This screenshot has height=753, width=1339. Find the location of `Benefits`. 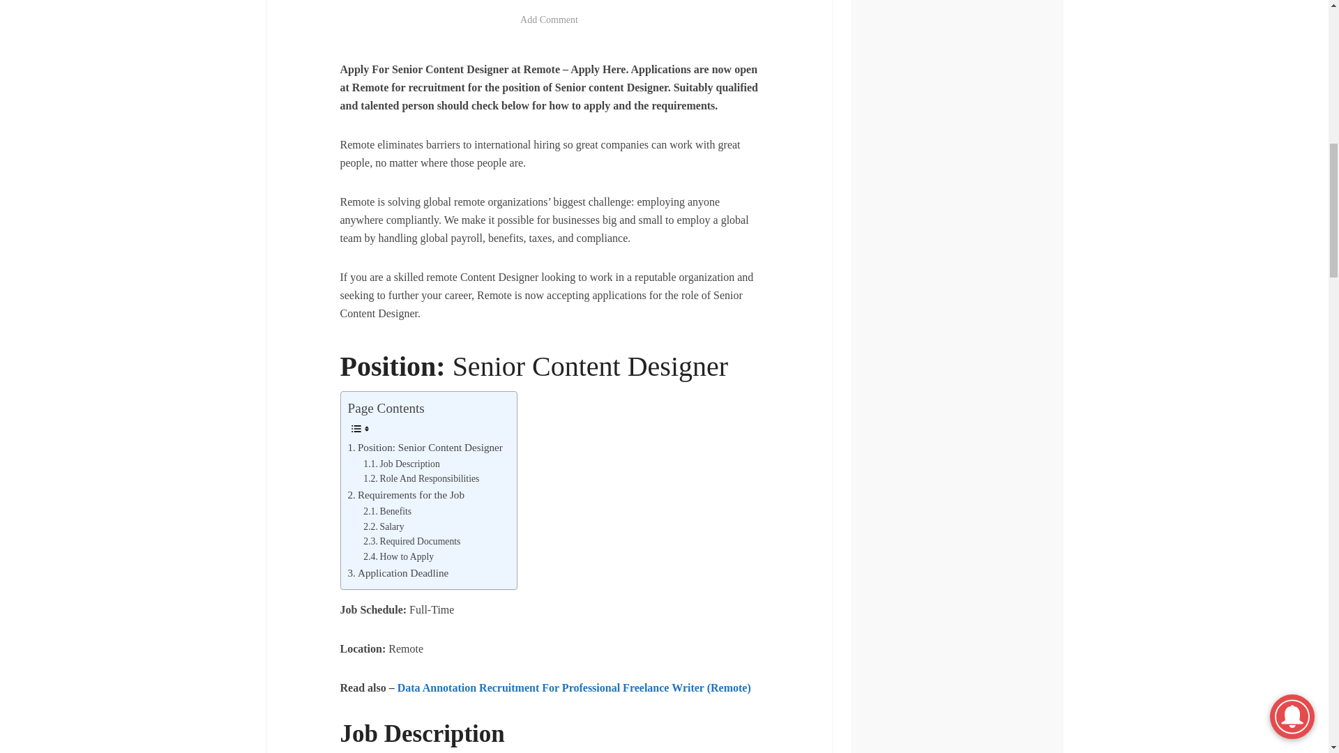

Benefits is located at coordinates (421, 478).